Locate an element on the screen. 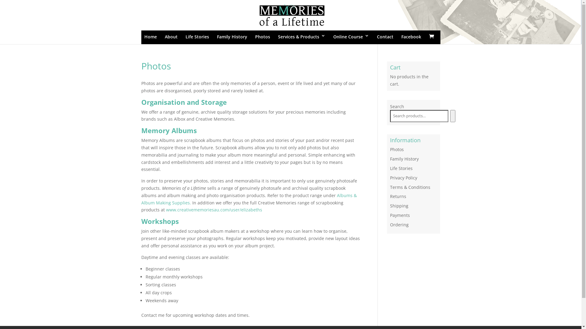 This screenshot has width=586, height=329. Shipping is located at coordinates (399, 206).